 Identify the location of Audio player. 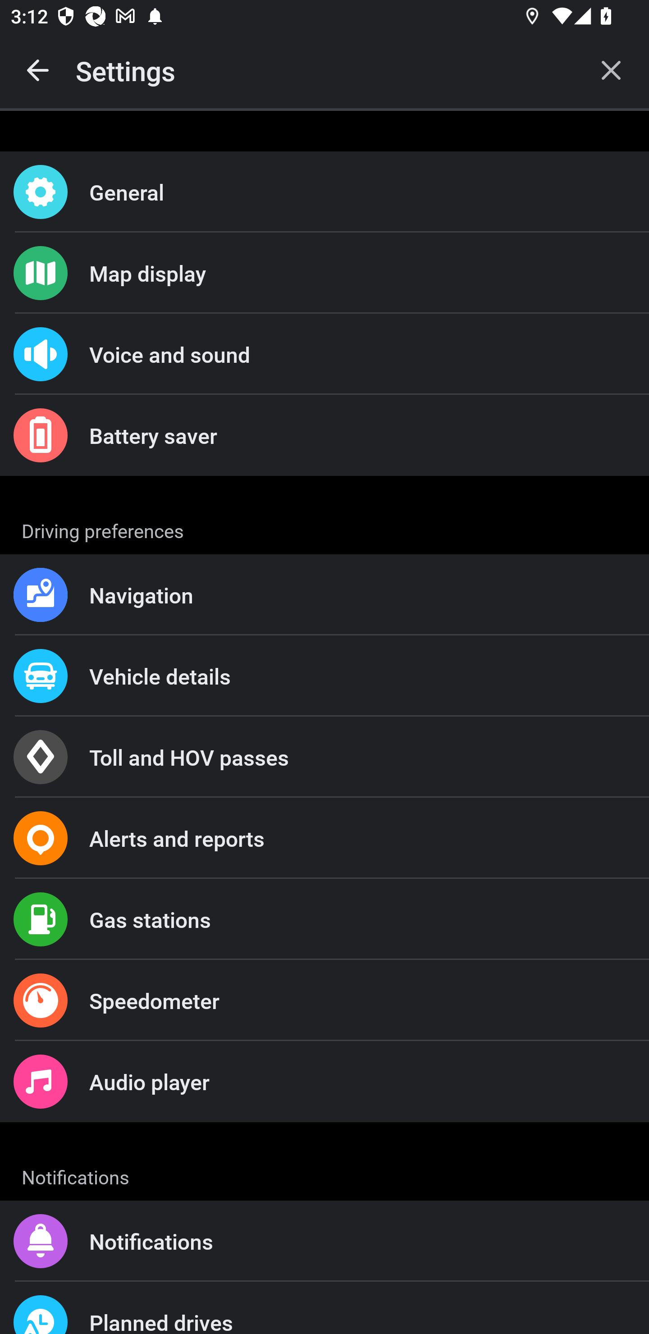
(324, 1081).